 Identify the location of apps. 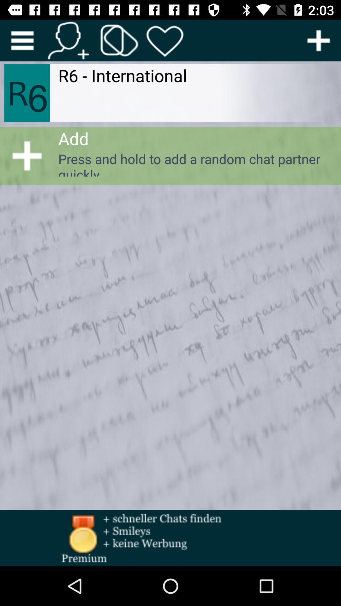
(119, 40).